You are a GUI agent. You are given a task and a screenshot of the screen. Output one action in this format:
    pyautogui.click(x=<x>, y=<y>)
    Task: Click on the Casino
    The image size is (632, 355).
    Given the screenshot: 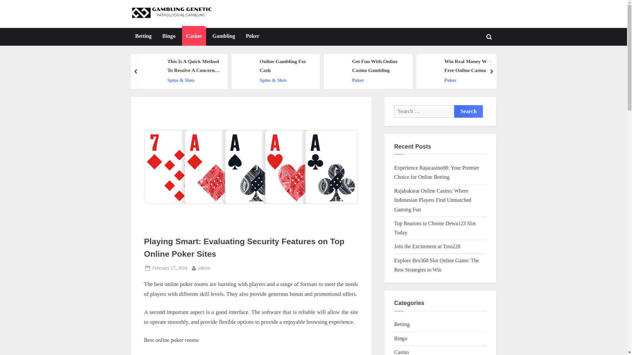 What is the action you would take?
    pyautogui.click(x=194, y=37)
    